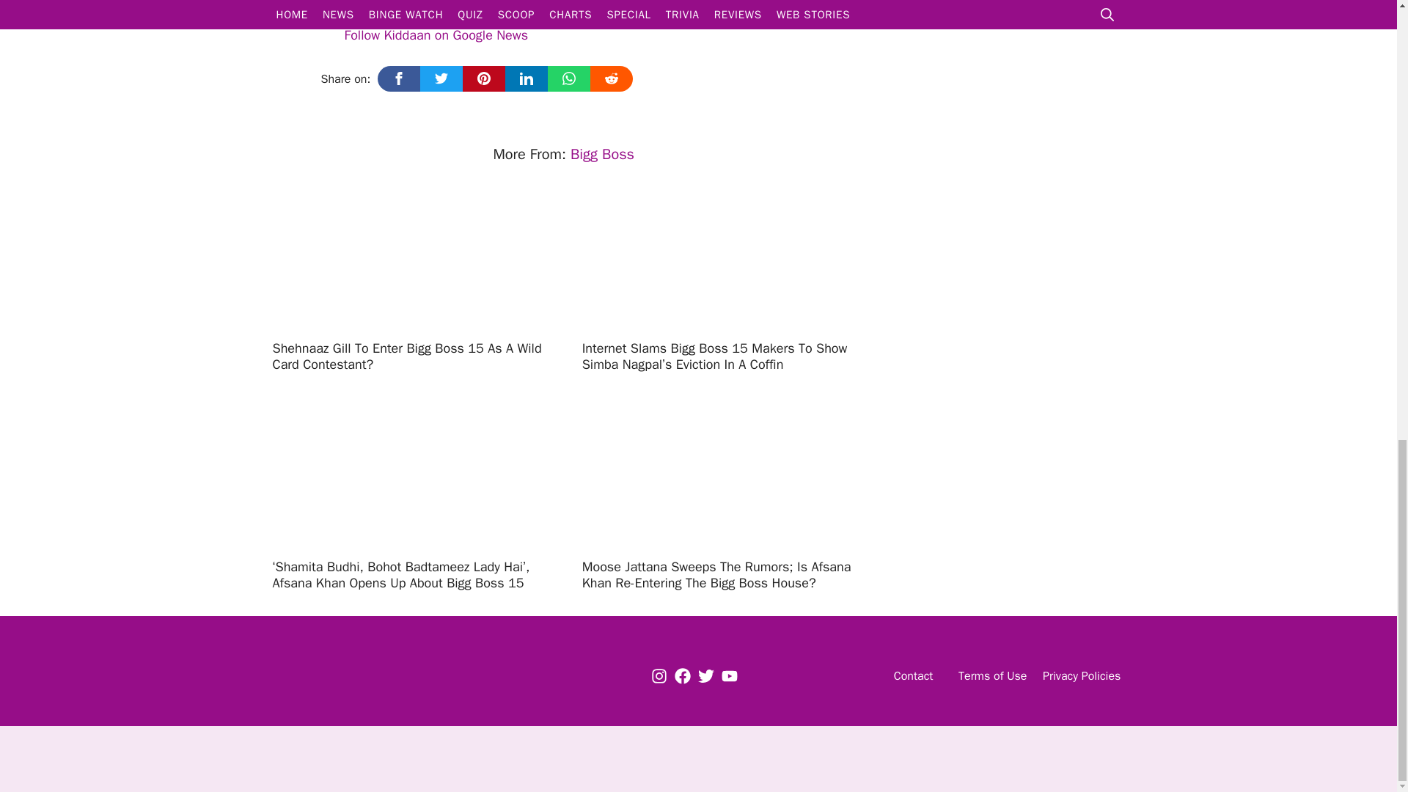  I want to click on Logo x1, so click(360, 676).